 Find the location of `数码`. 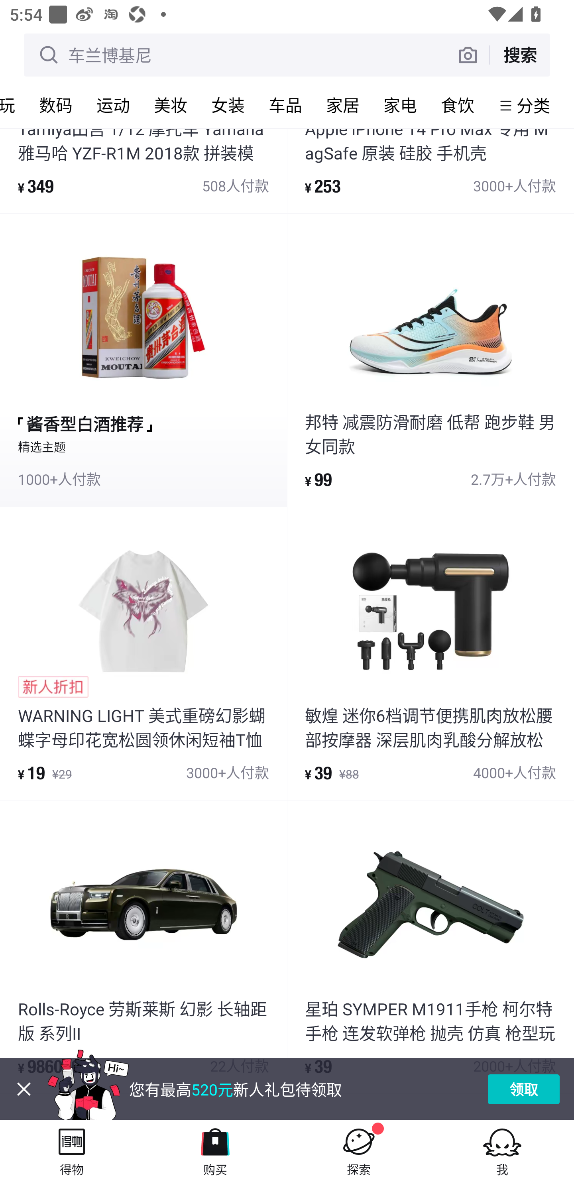

数码 is located at coordinates (55, 105).